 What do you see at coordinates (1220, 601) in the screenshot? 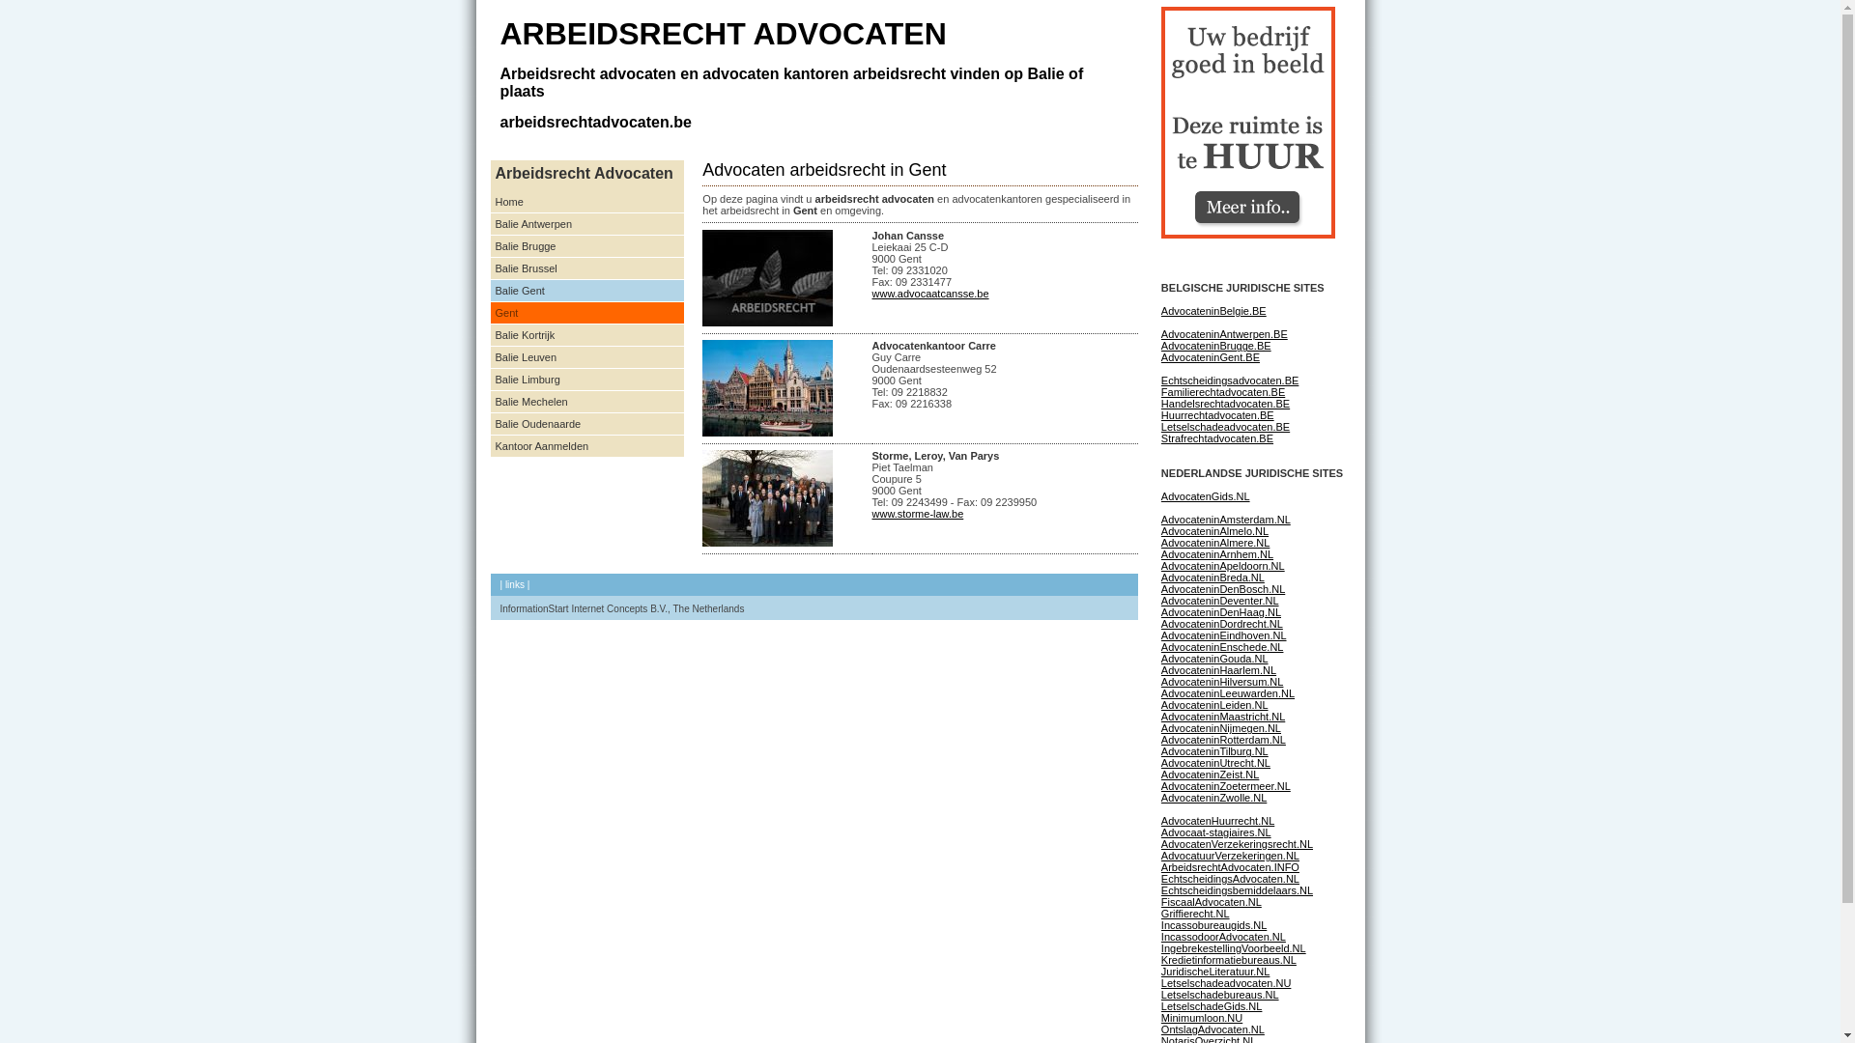
I see `AdvocateninDeventer.NL` at bounding box center [1220, 601].